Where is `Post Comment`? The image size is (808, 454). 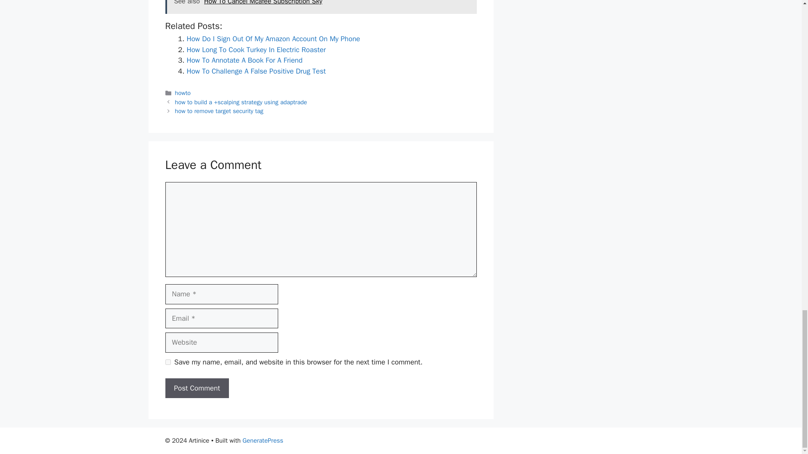
Post Comment is located at coordinates (197, 388).